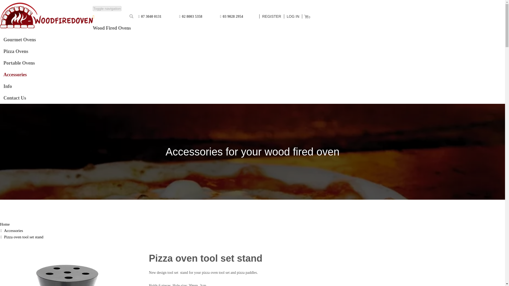 Image resolution: width=509 pixels, height=286 pixels. Describe the element at coordinates (271, 16) in the screenshot. I see `REGISTER` at that location.